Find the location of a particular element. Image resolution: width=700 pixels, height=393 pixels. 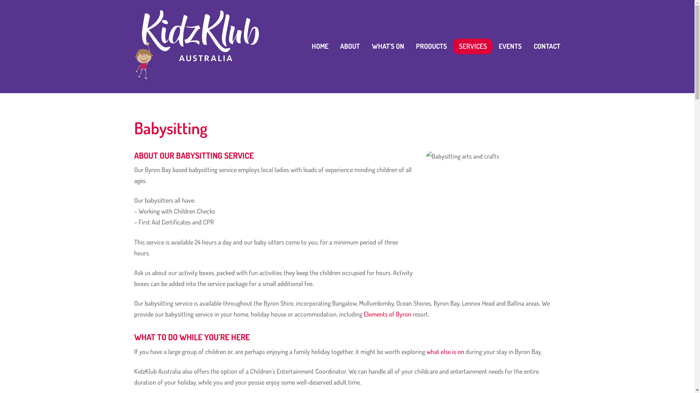

EVENTS is located at coordinates (510, 47).